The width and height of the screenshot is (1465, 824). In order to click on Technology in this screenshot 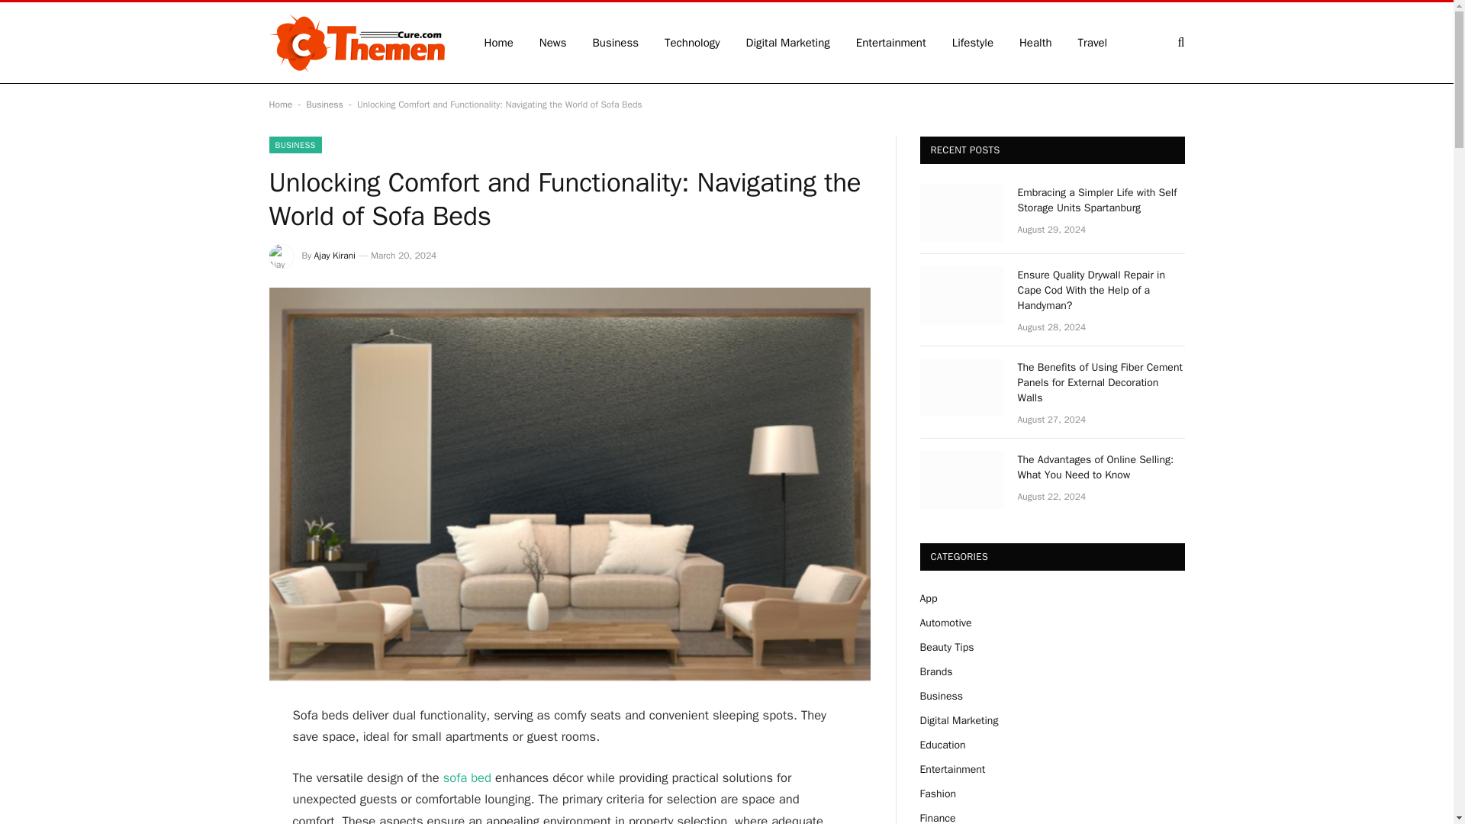, I will do `click(693, 43)`.